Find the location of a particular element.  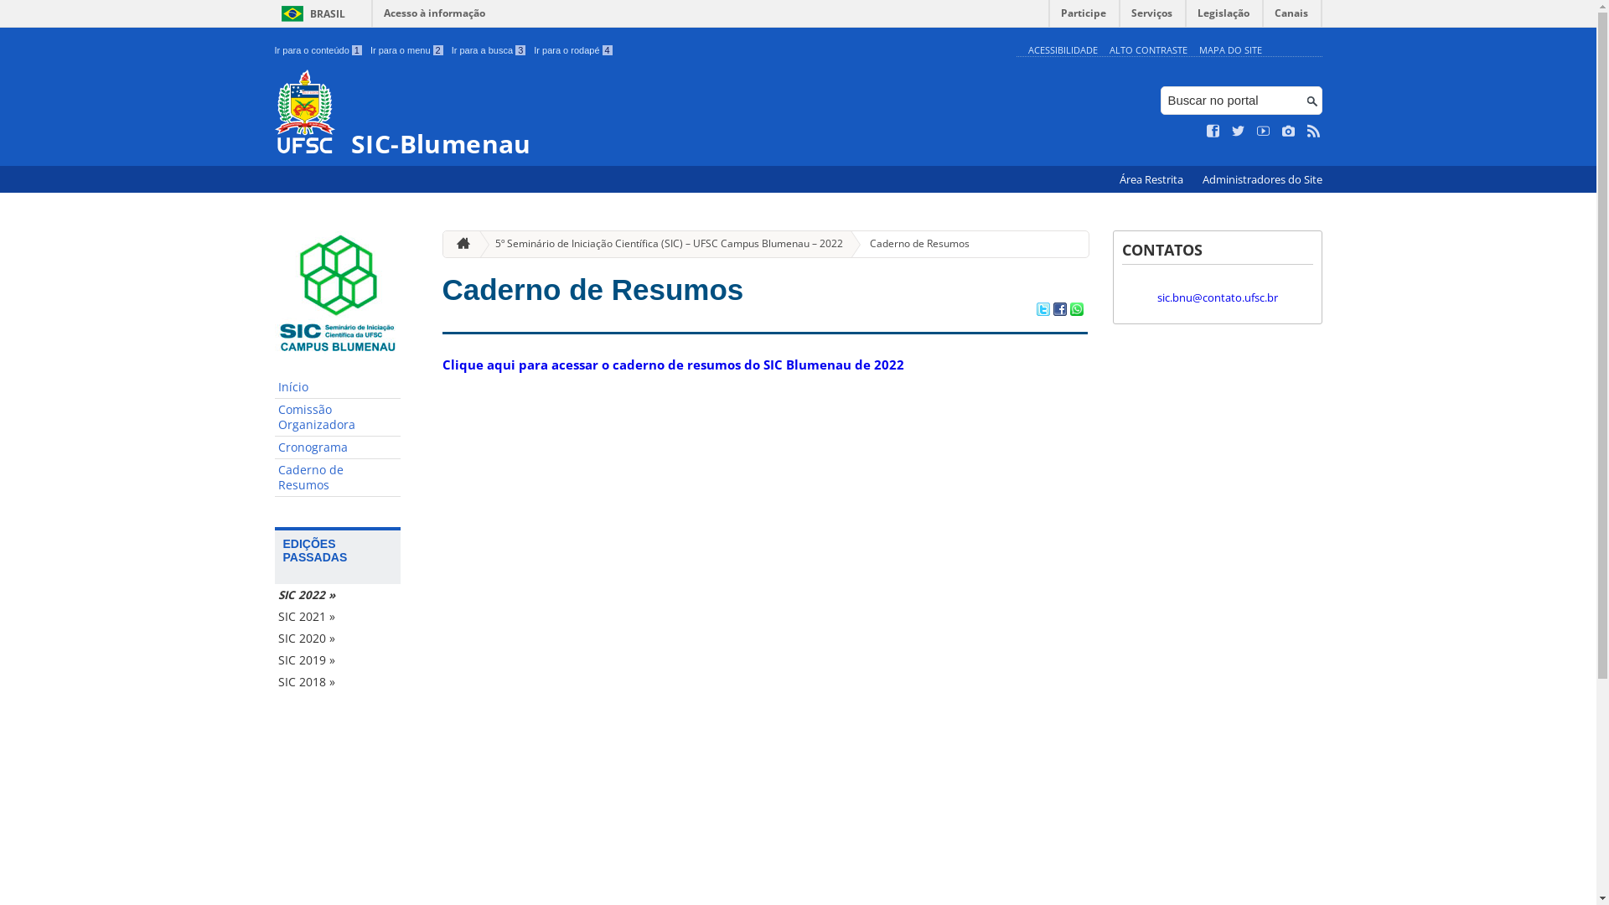

BRASIL is located at coordinates (310, 13).